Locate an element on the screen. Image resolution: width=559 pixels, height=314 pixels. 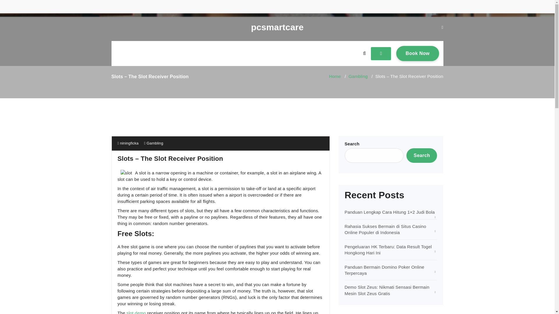
pcsmartcare is located at coordinates (277, 27).